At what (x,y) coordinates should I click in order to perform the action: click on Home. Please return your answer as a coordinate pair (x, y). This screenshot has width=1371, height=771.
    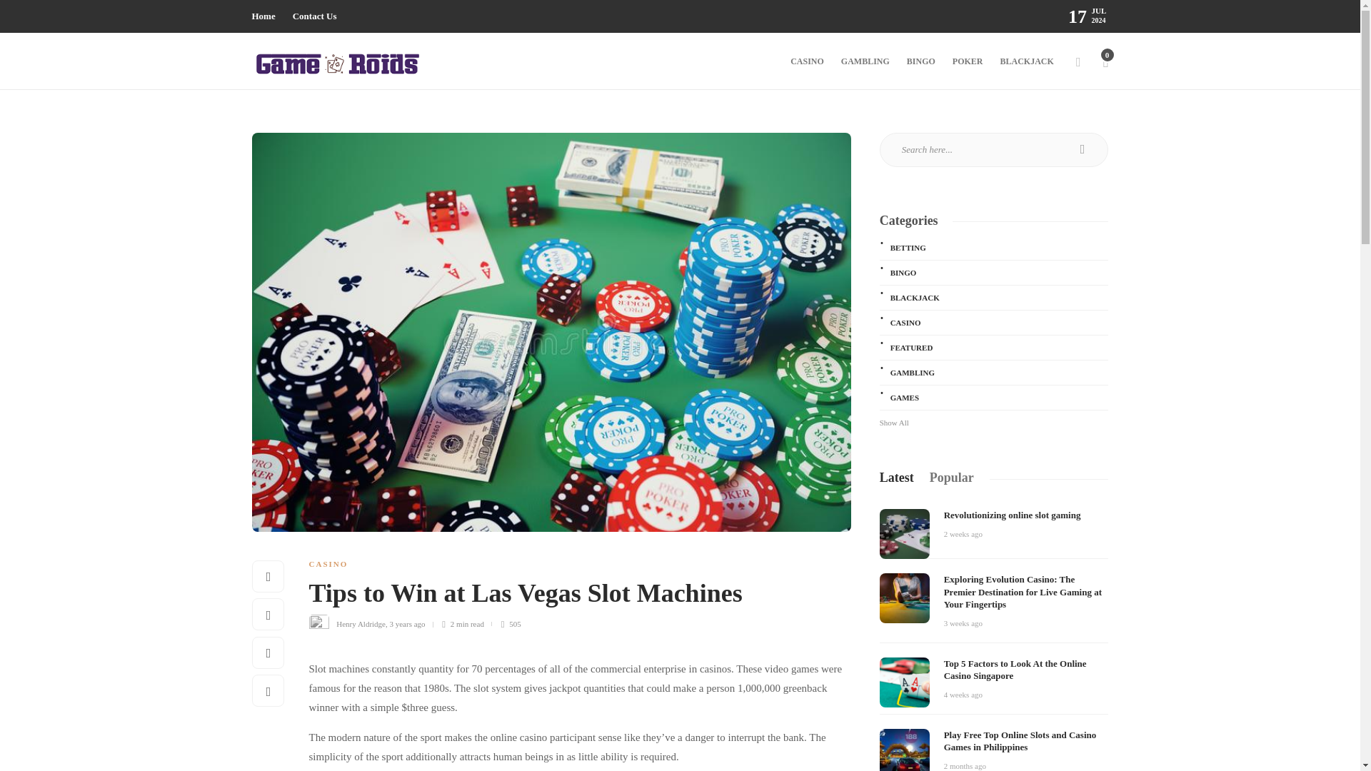
    Looking at the image, I should click on (263, 16).